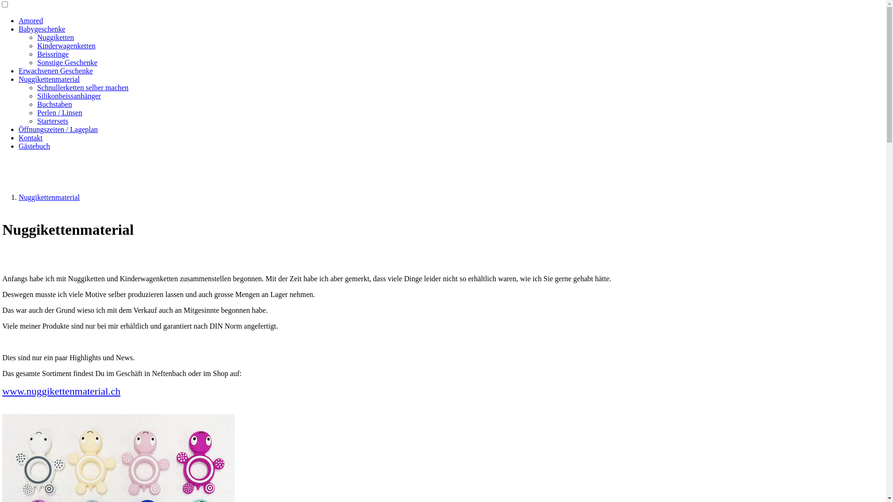 This screenshot has width=893, height=502. What do you see at coordinates (53, 54) in the screenshot?
I see `Beissringe` at bounding box center [53, 54].